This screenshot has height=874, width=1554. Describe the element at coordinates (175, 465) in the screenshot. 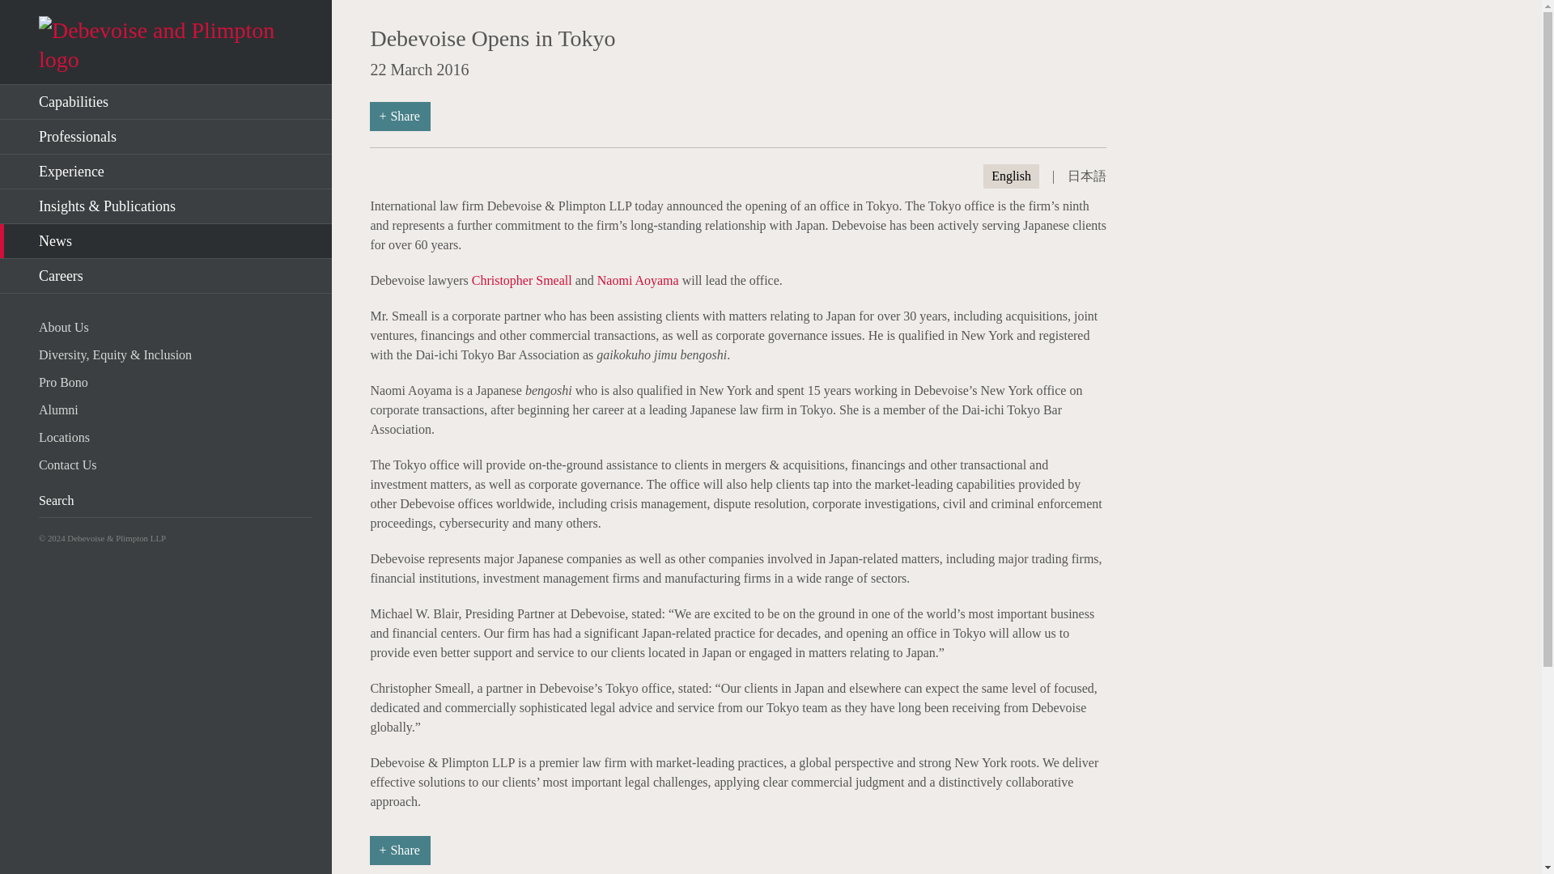

I see `Contact Us` at that location.